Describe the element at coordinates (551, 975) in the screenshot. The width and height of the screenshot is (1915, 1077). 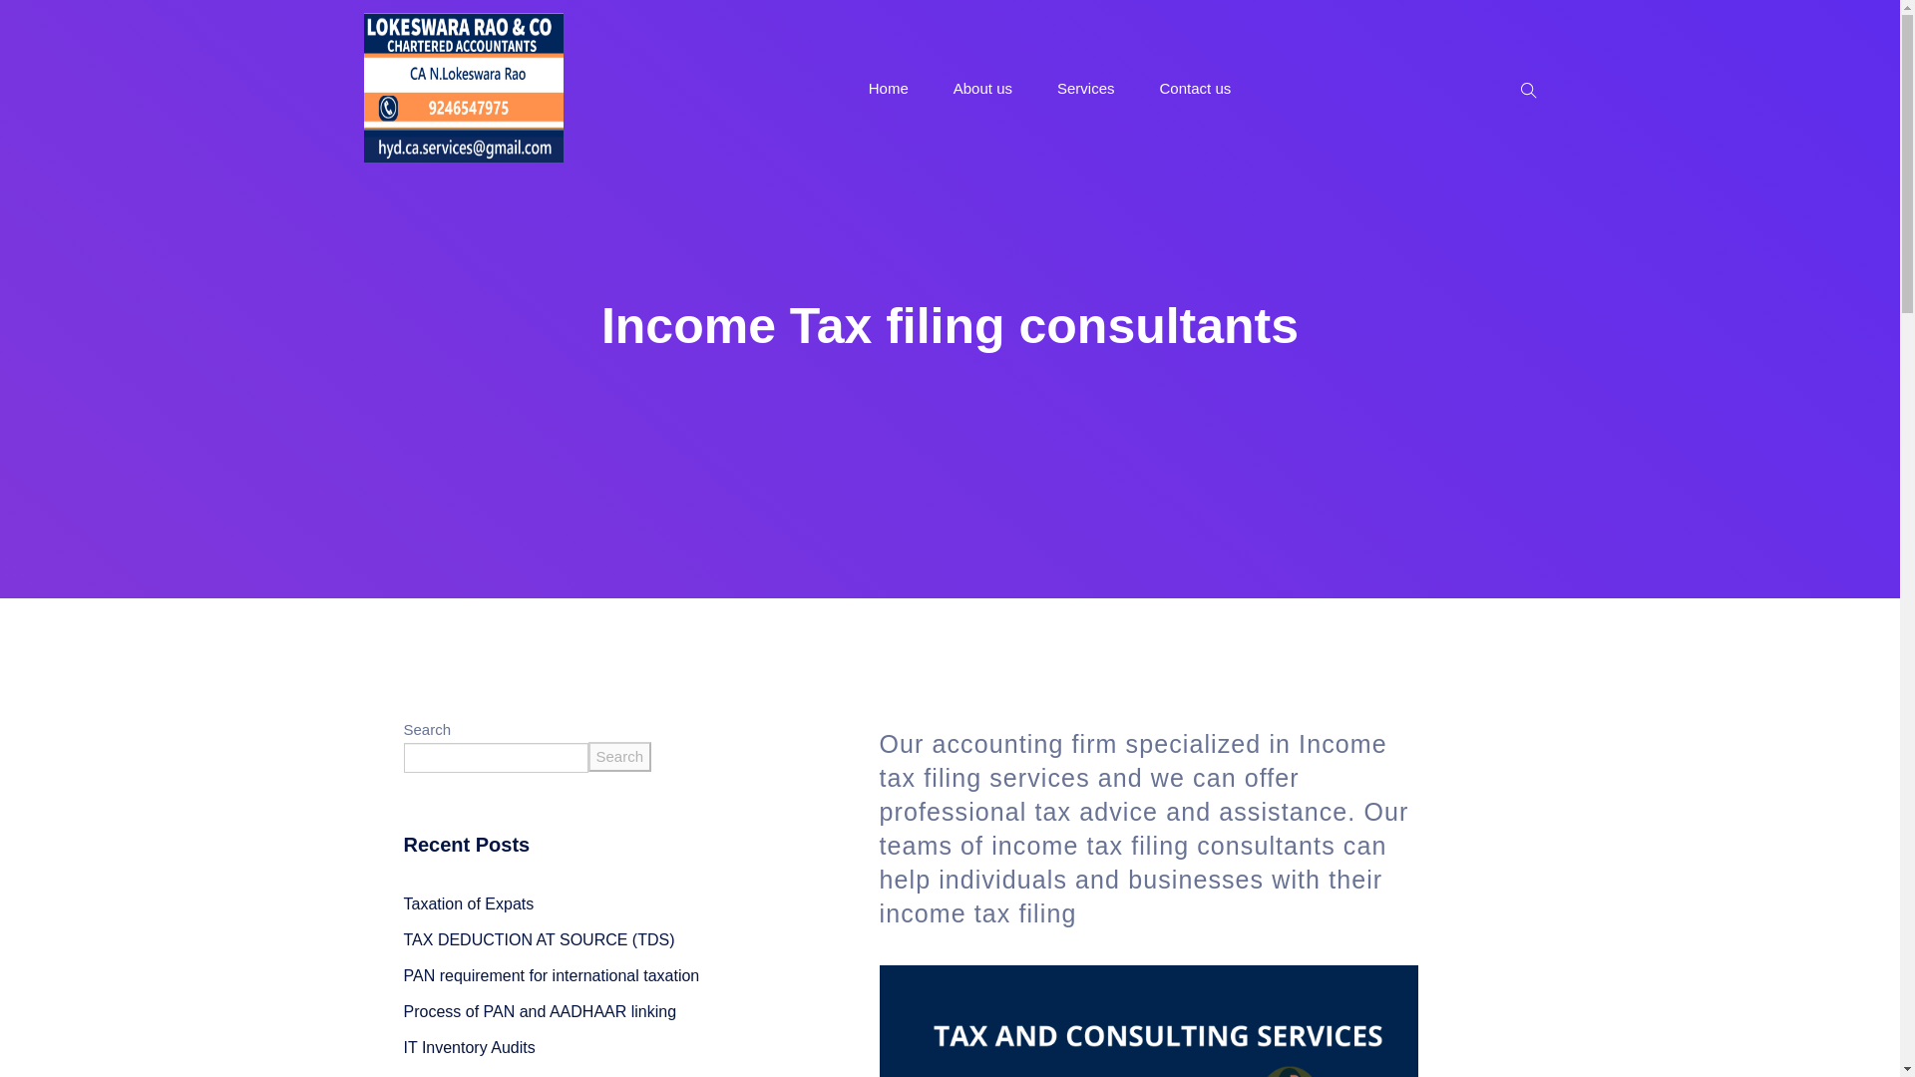
I see `PAN requirement for international taxation` at that location.